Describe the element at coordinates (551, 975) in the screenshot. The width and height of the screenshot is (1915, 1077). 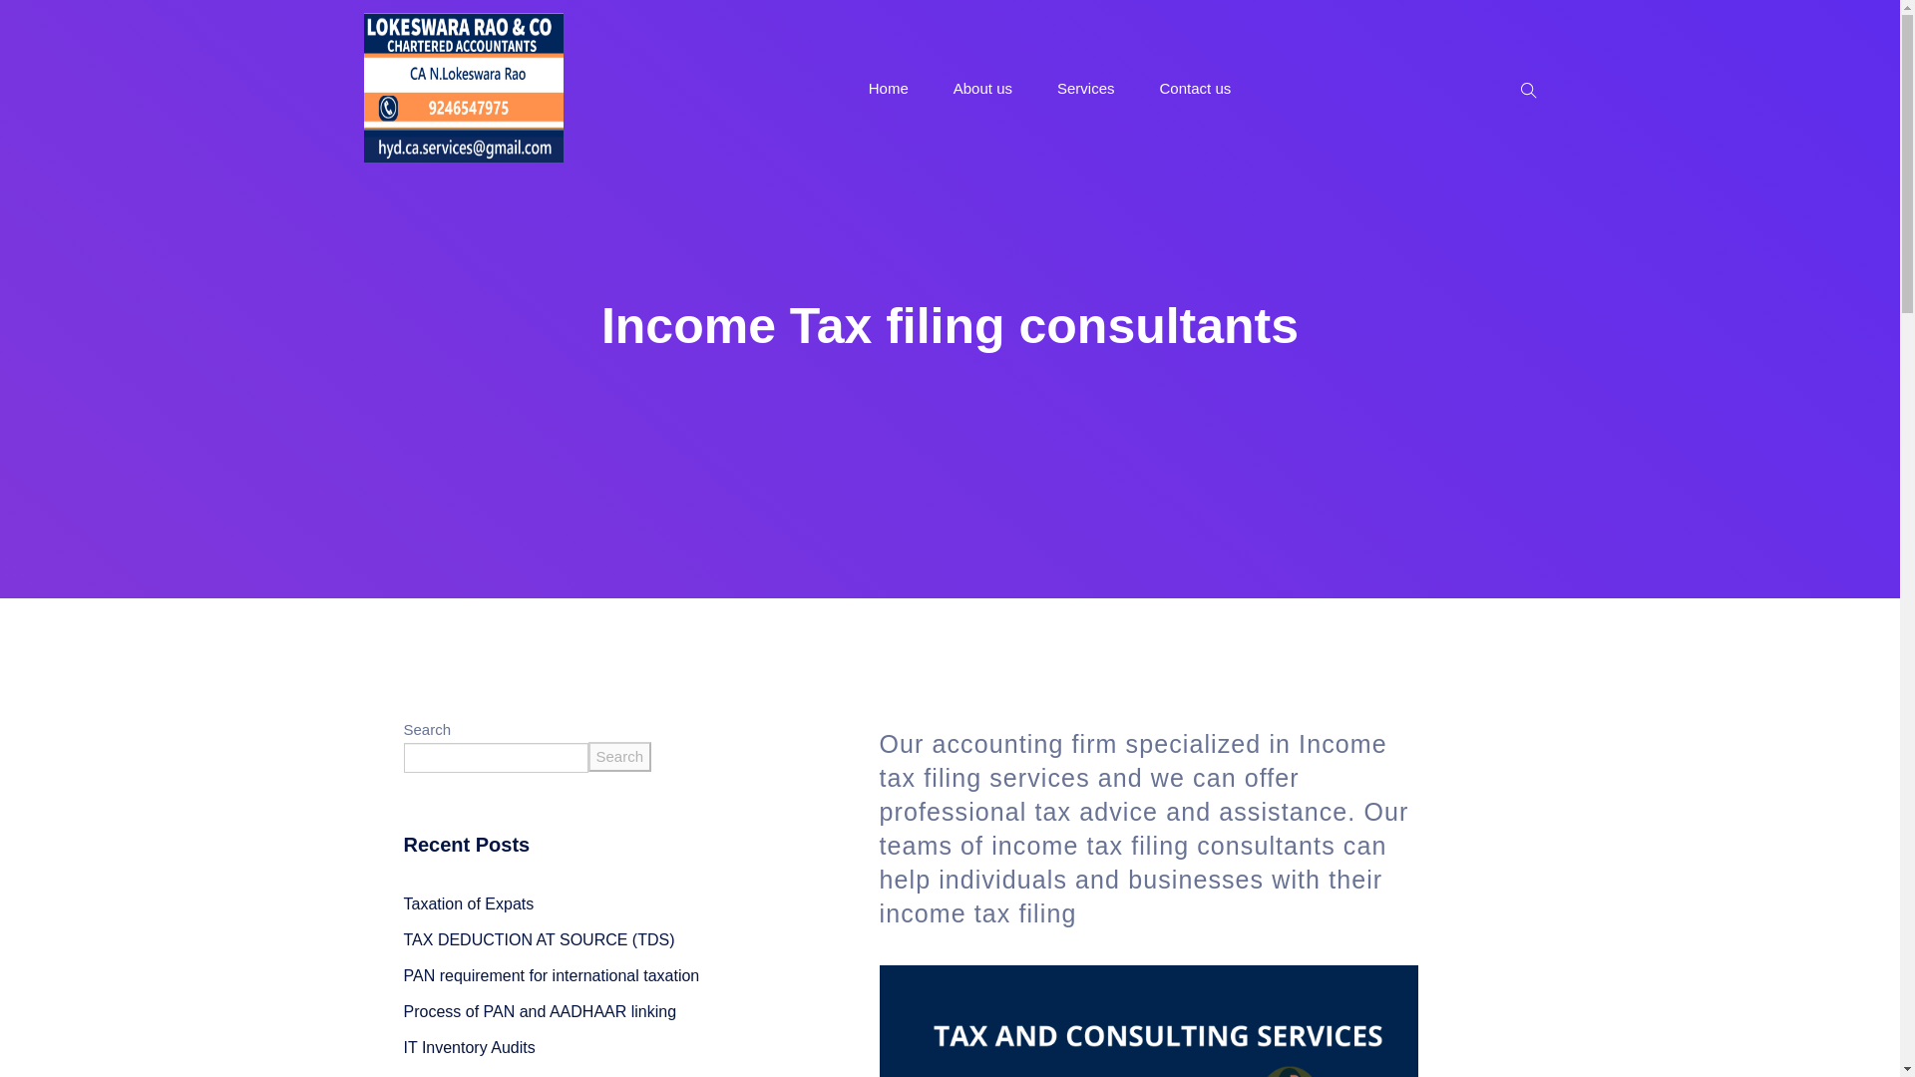
I see `PAN requirement for international taxation` at that location.